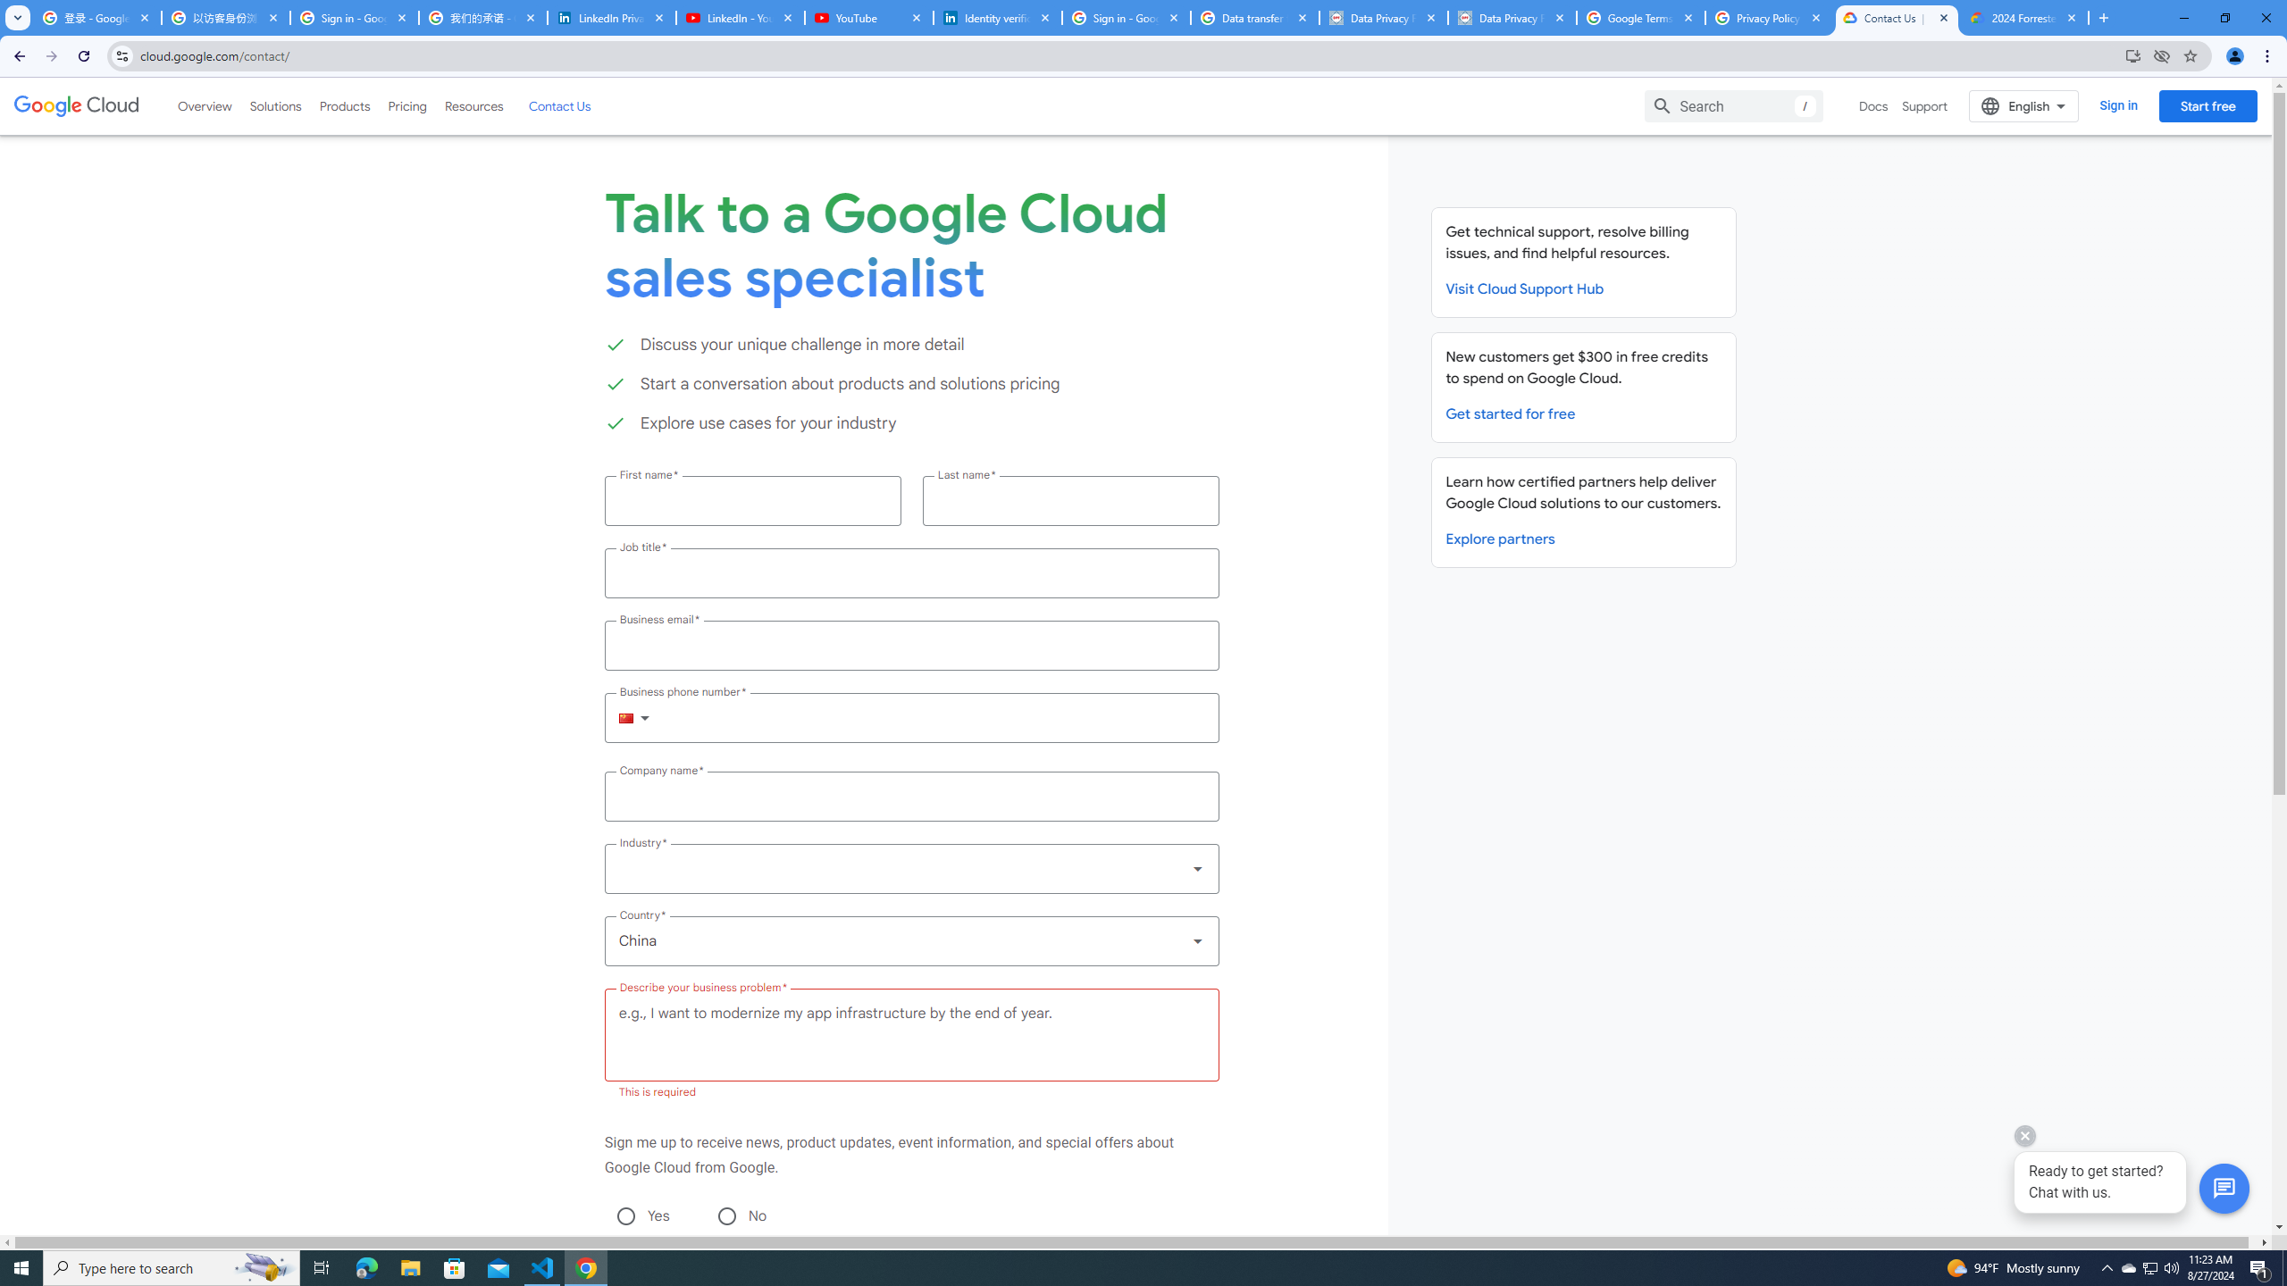  I want to click on LinkedIn Privacy Policy, so click(611, 18).